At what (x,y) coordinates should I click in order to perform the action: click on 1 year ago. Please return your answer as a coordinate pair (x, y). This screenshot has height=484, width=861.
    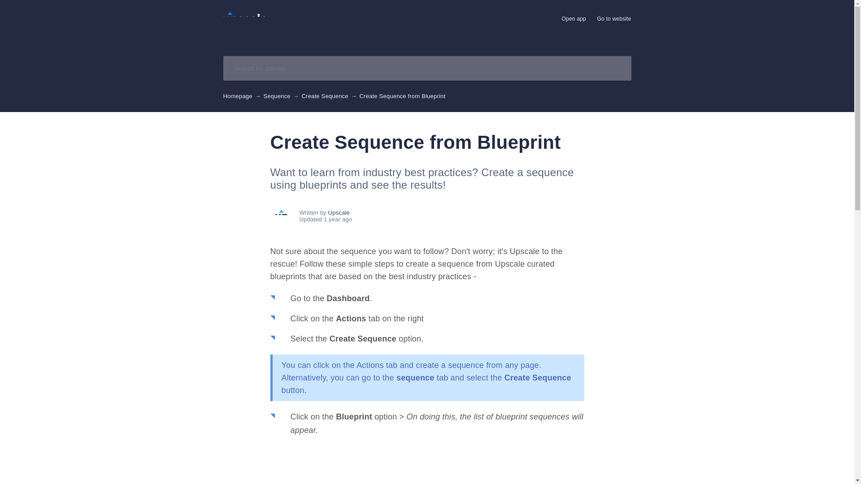
    Looking at the image, I should click on (442, 219).